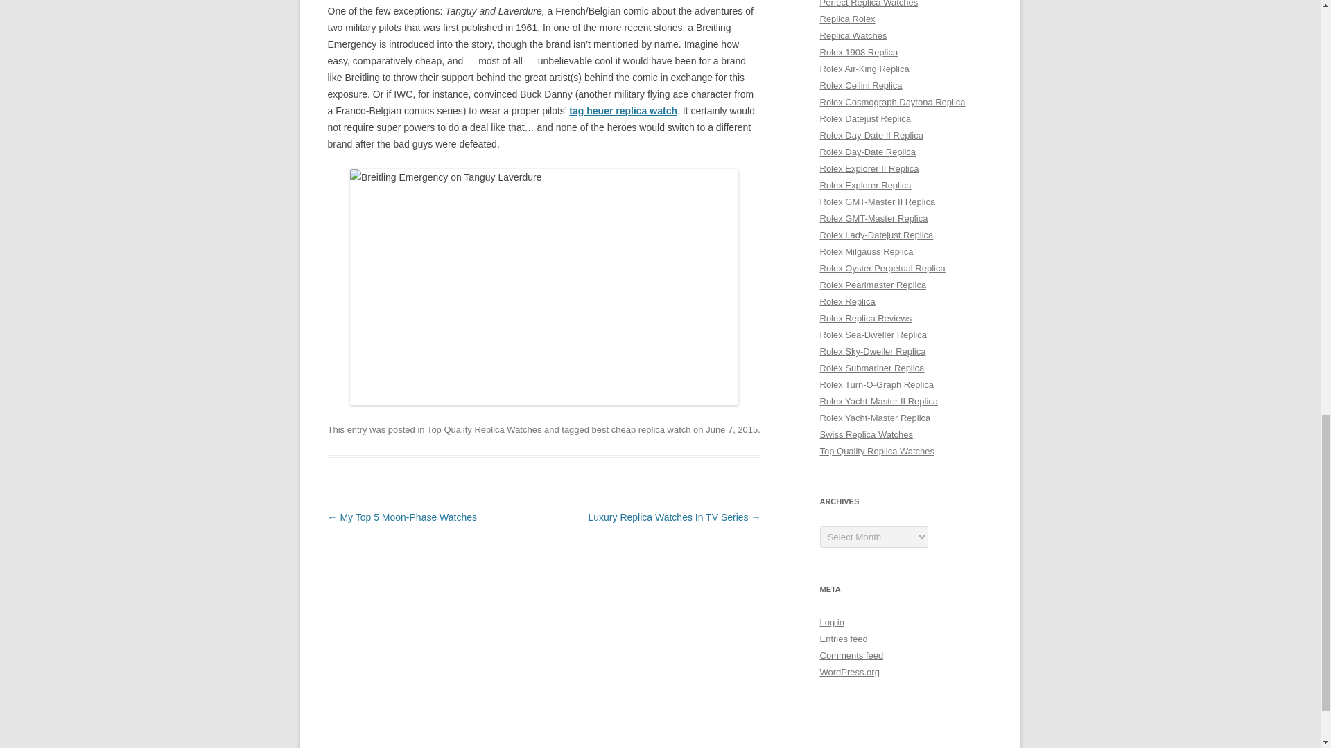  I want to click on June 7, 2015, so click(731, 429).